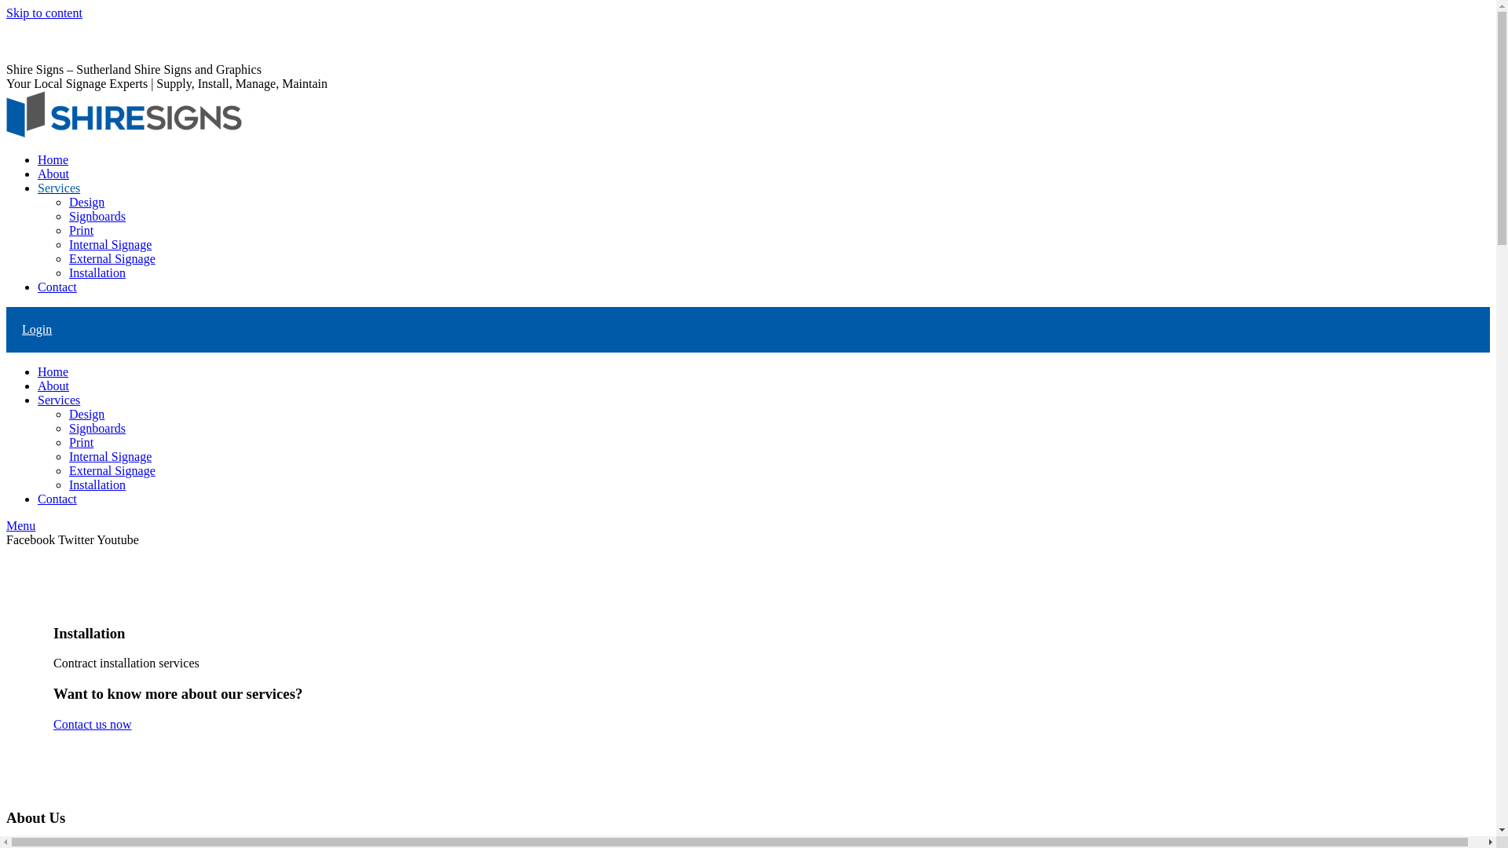 The image size is (1508, 848). I want to click on Internal Signage, so click(110, 457).